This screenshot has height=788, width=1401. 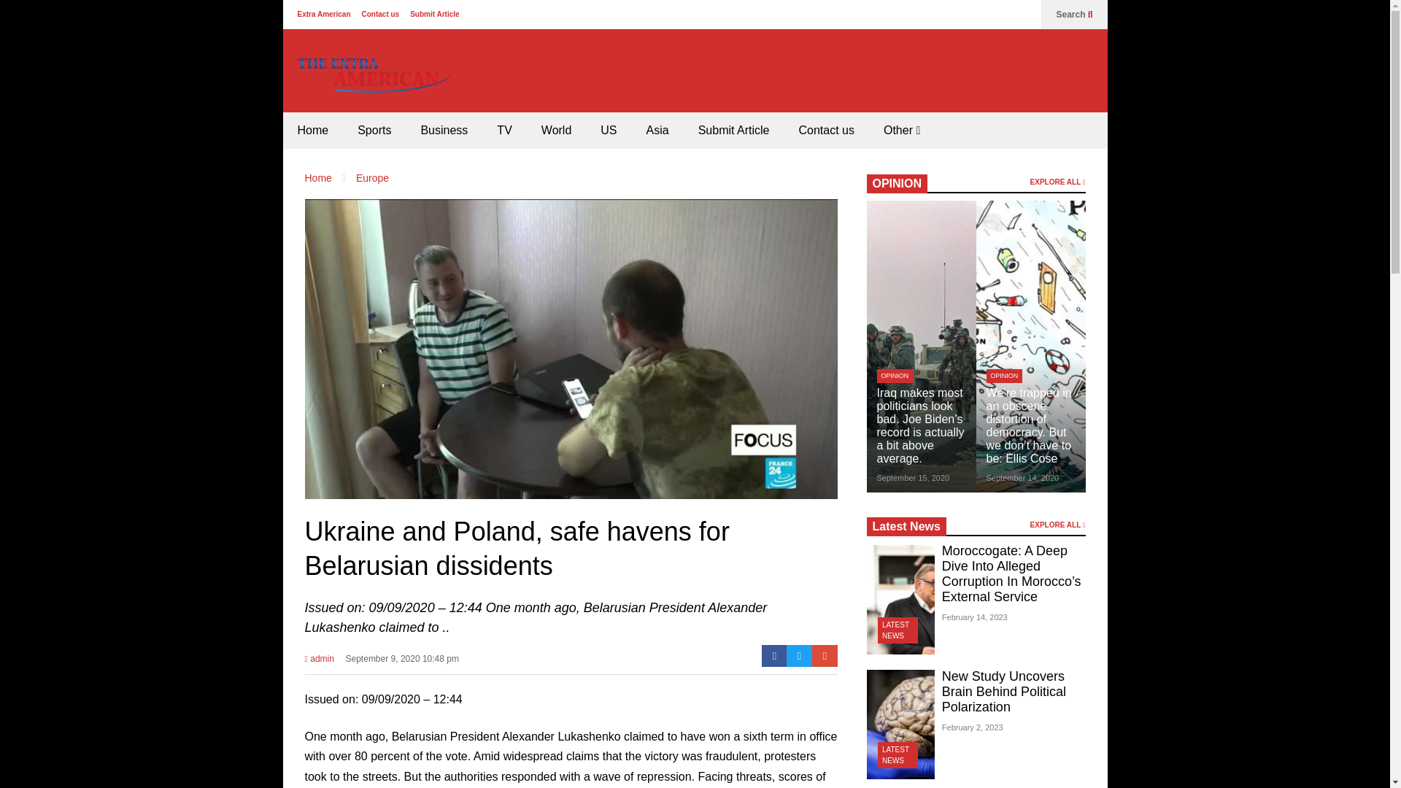 What do you see at coordinates (503, 131) in the screenshot?
I see `TV` at bounding box center [503, 131].